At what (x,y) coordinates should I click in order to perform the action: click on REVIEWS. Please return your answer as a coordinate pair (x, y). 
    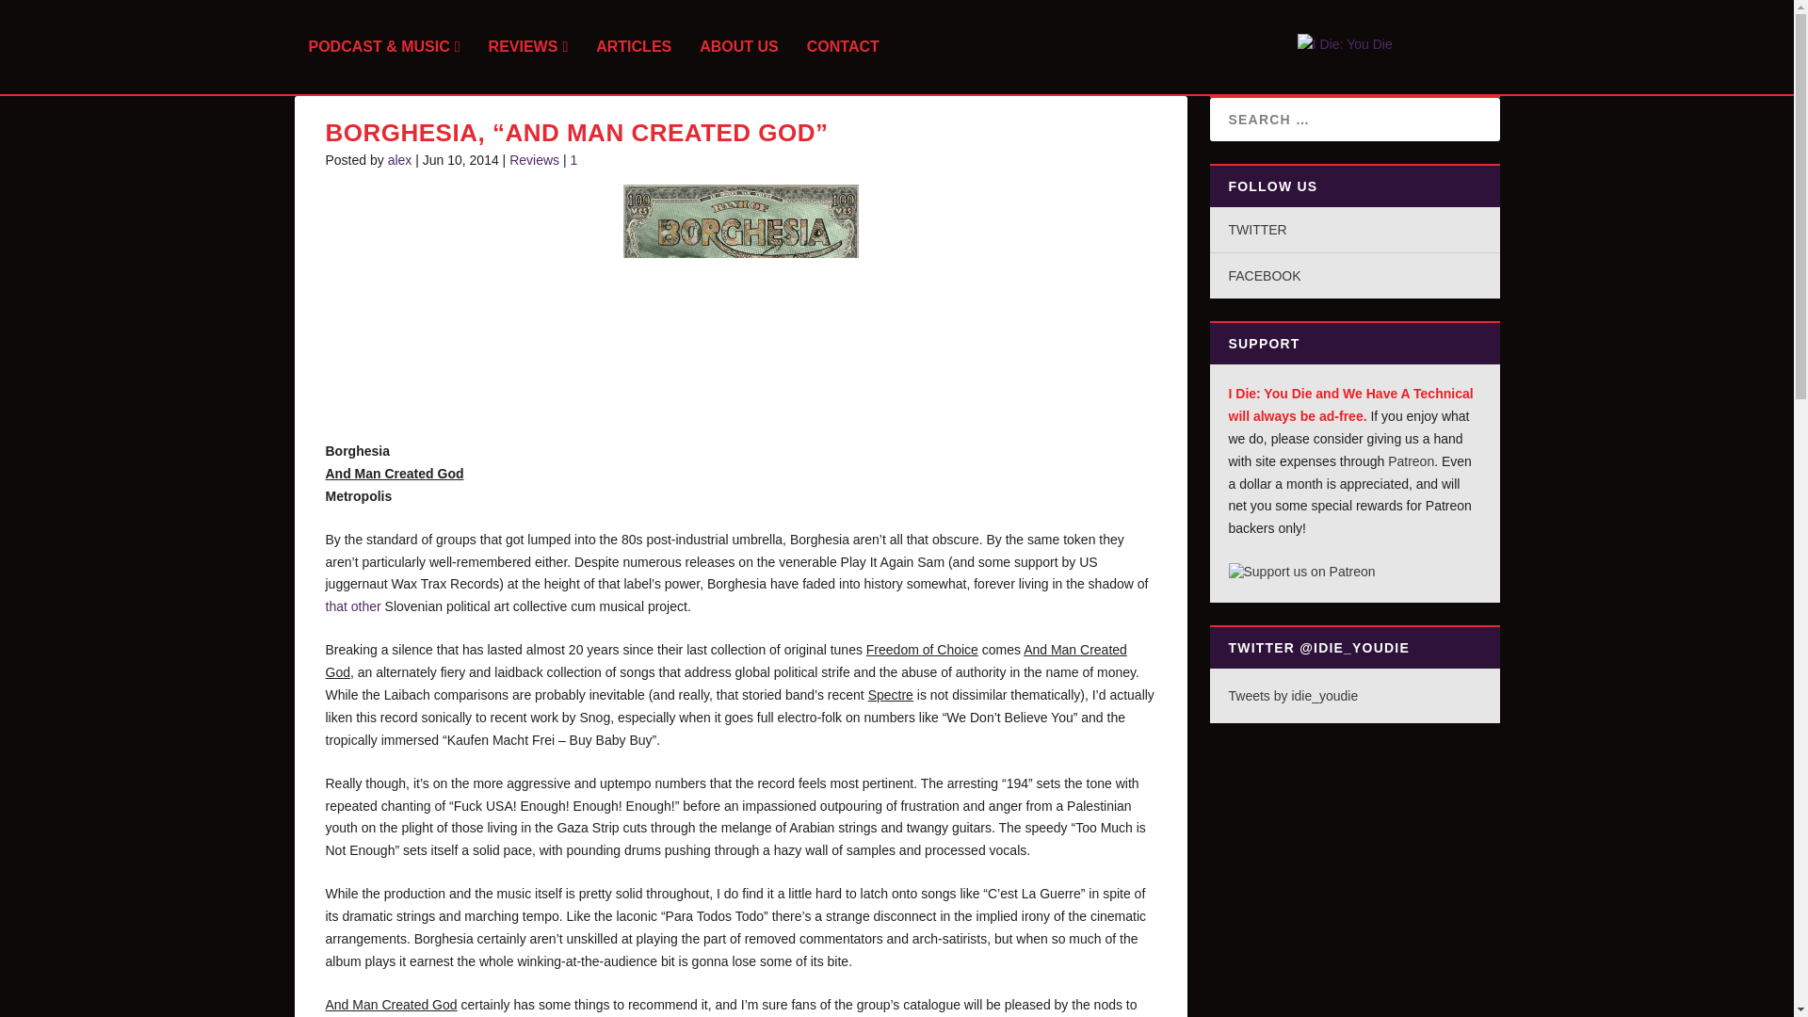
    Looking at the image, I should click on (528, 67).